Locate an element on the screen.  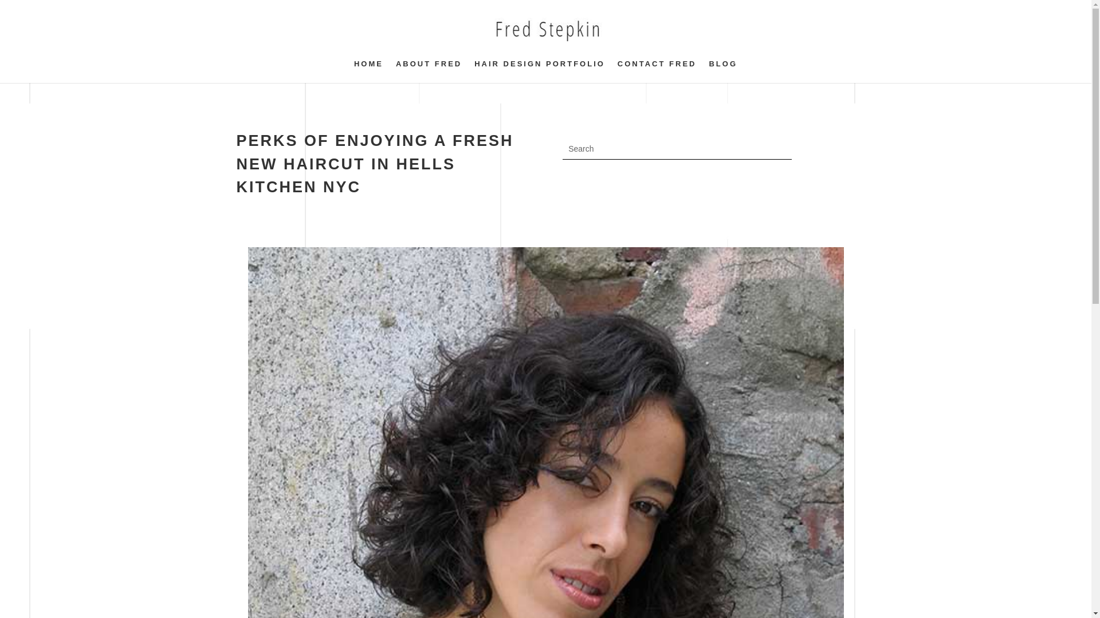
HAIR DESIGN PORTFOLIO is located at coordinates (540, 71).